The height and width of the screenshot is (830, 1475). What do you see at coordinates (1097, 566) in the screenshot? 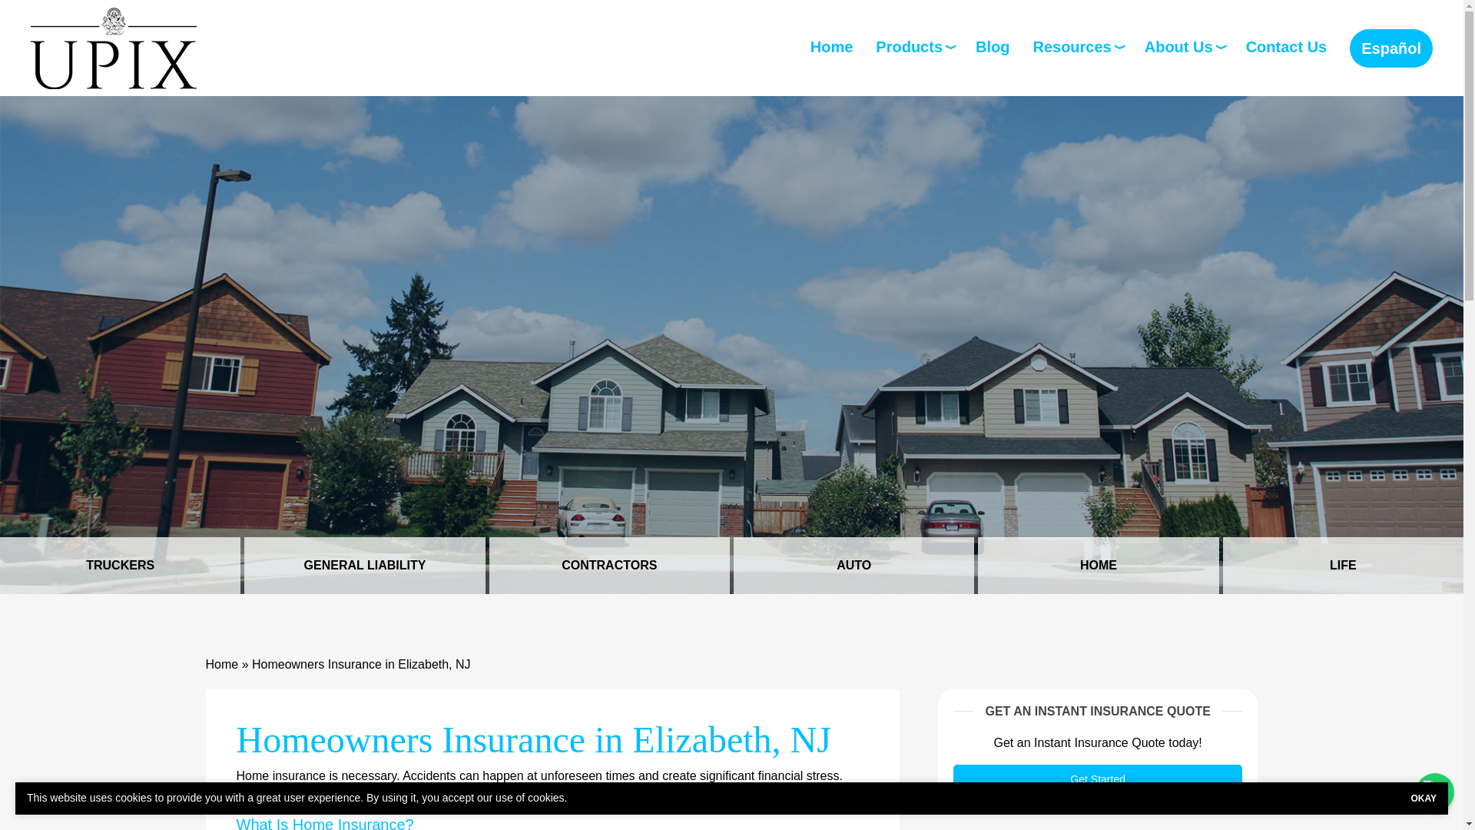
I see `HOME` at bounding box center [1097, 566].